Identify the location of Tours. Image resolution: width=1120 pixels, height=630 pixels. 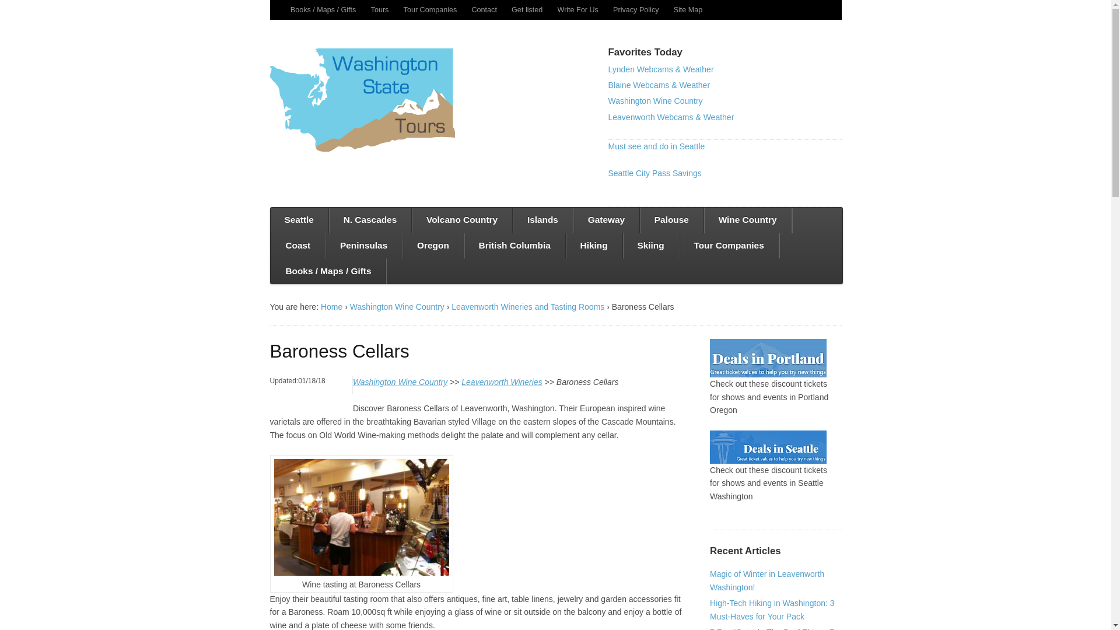
(379, 9).